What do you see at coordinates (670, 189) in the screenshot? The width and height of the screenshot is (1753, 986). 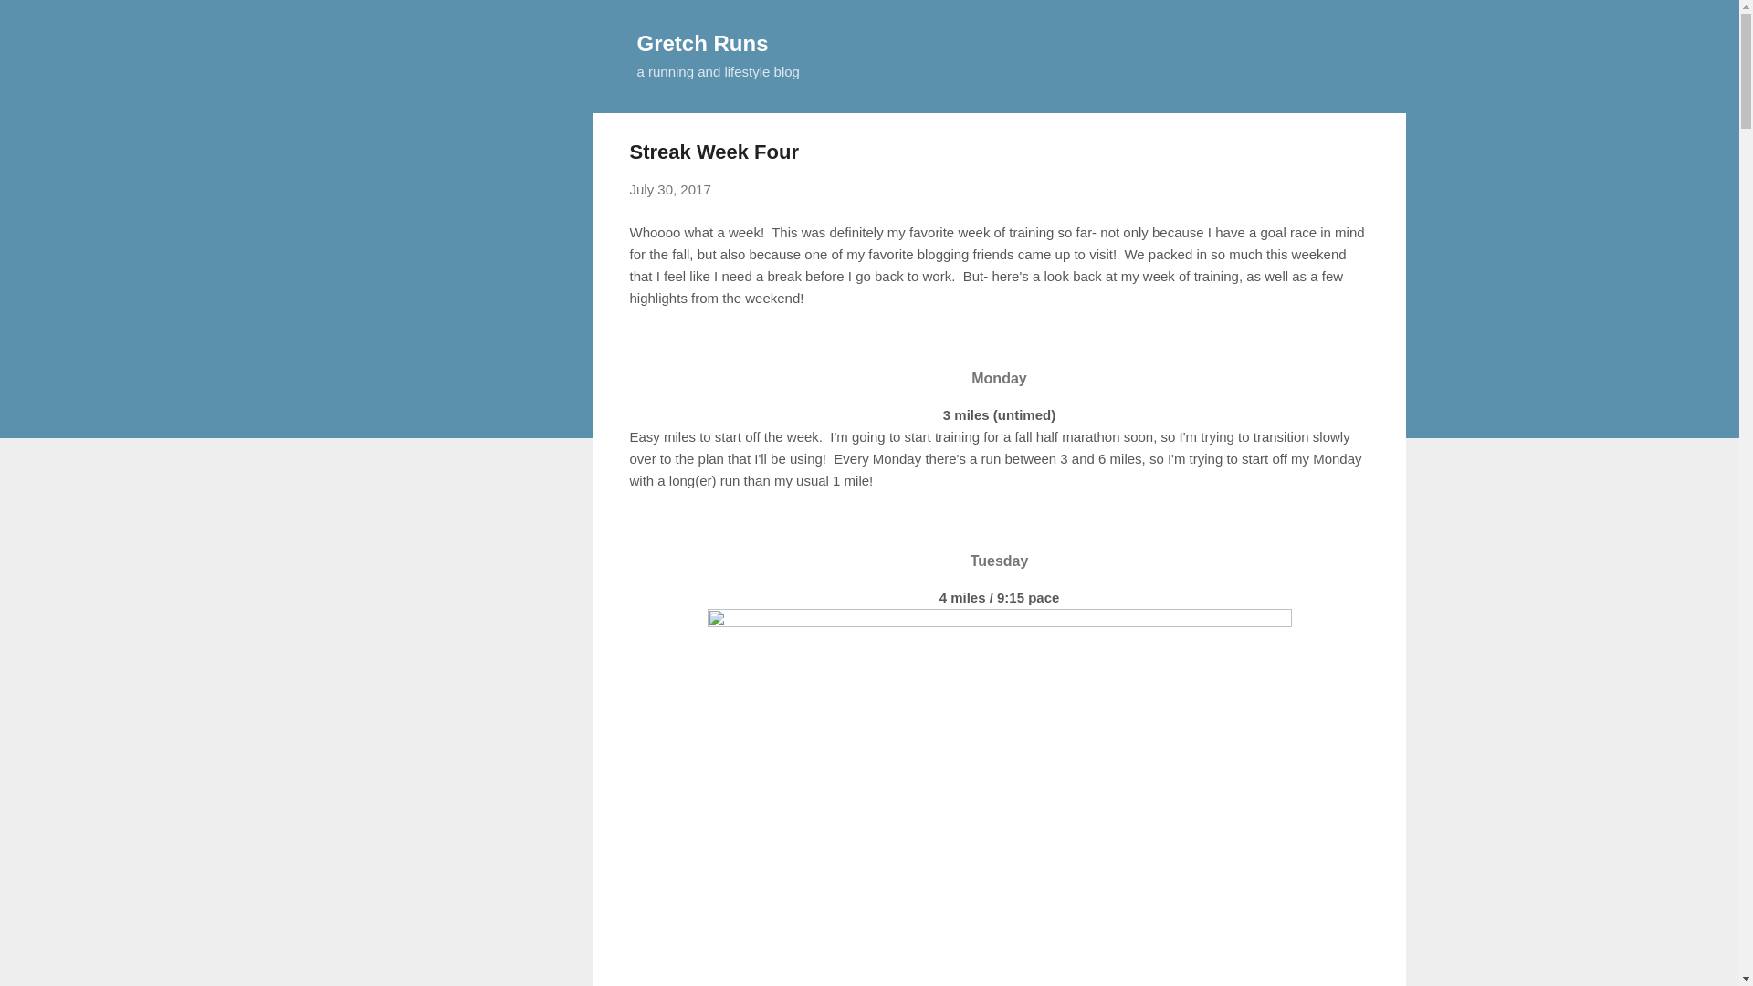 I see `permanent link` at bounding box center [670, 189].